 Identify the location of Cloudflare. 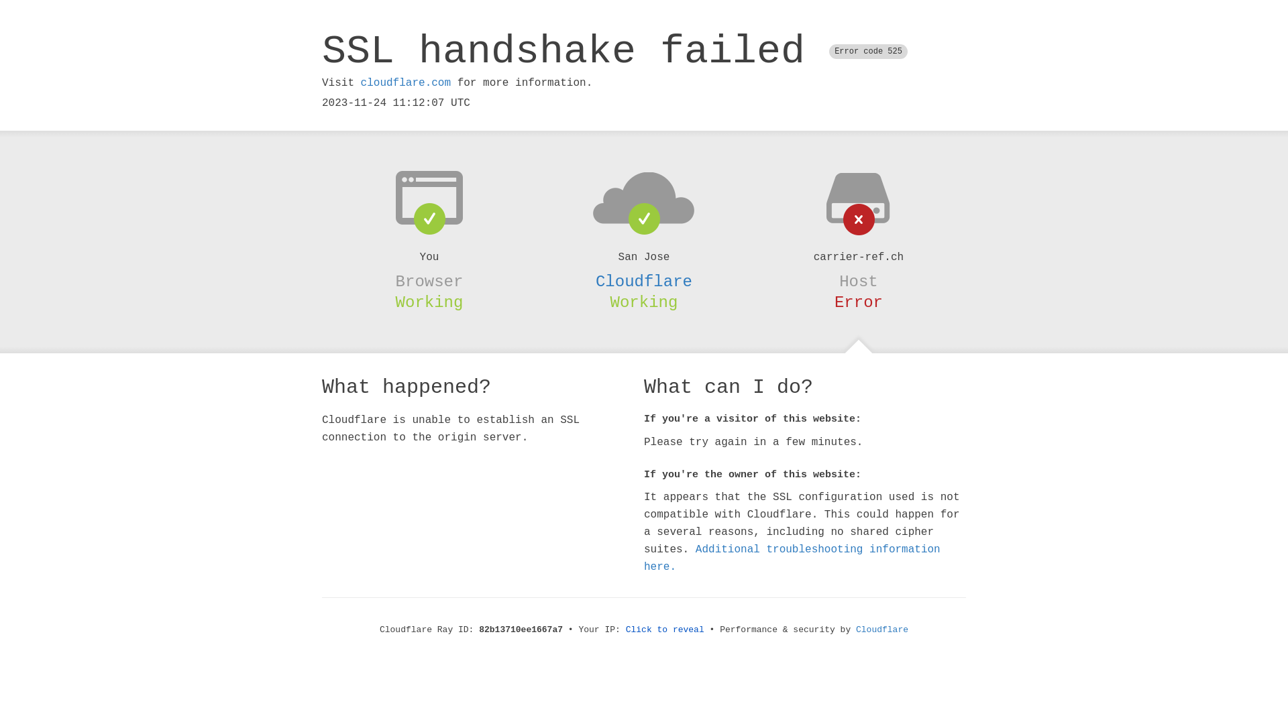
(882, 630).